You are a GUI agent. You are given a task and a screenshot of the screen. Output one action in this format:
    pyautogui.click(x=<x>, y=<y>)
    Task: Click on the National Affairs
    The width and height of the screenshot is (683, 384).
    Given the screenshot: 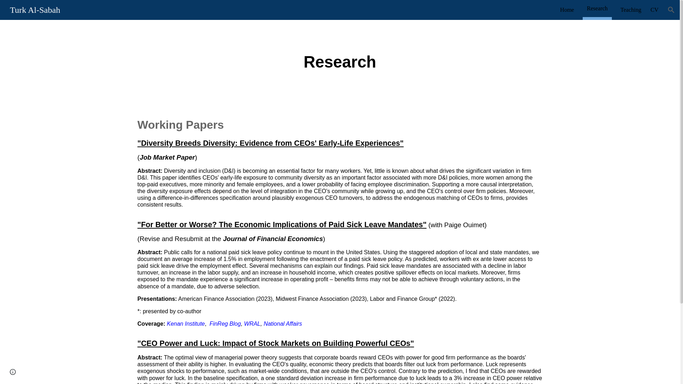 What is the action you would take?
    pyautogui.click(x=282, y=324)
    